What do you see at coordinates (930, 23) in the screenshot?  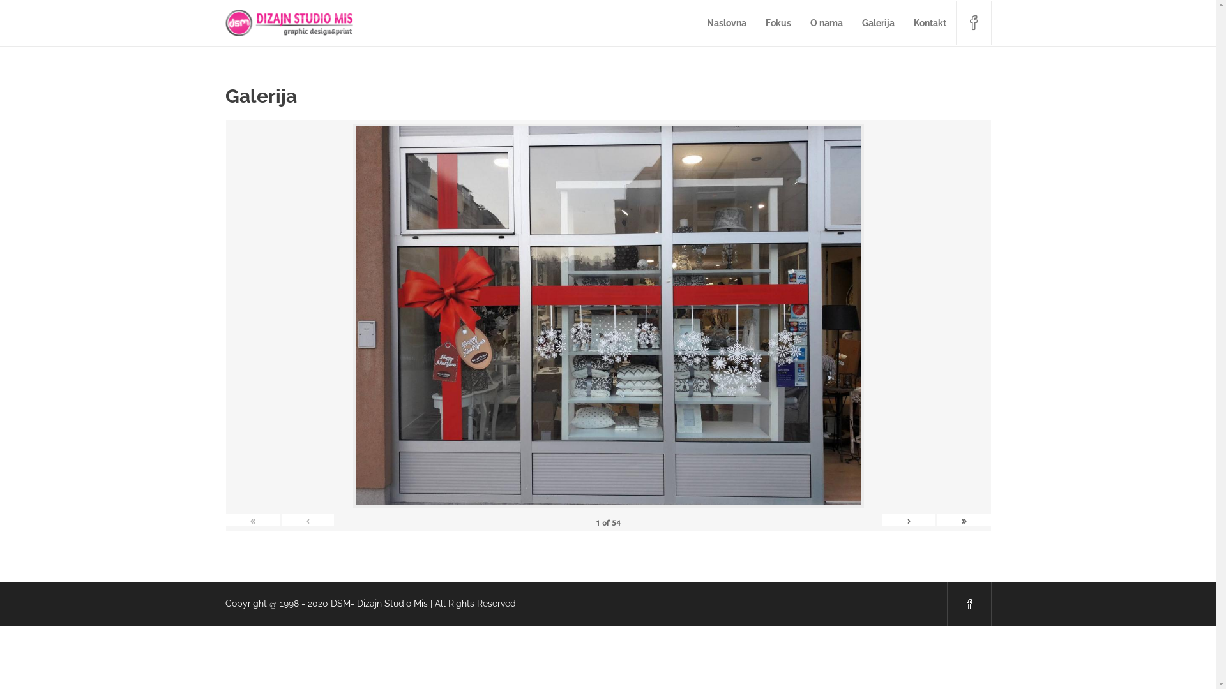 I see `Kontakt` at bounding box center [930, 23].